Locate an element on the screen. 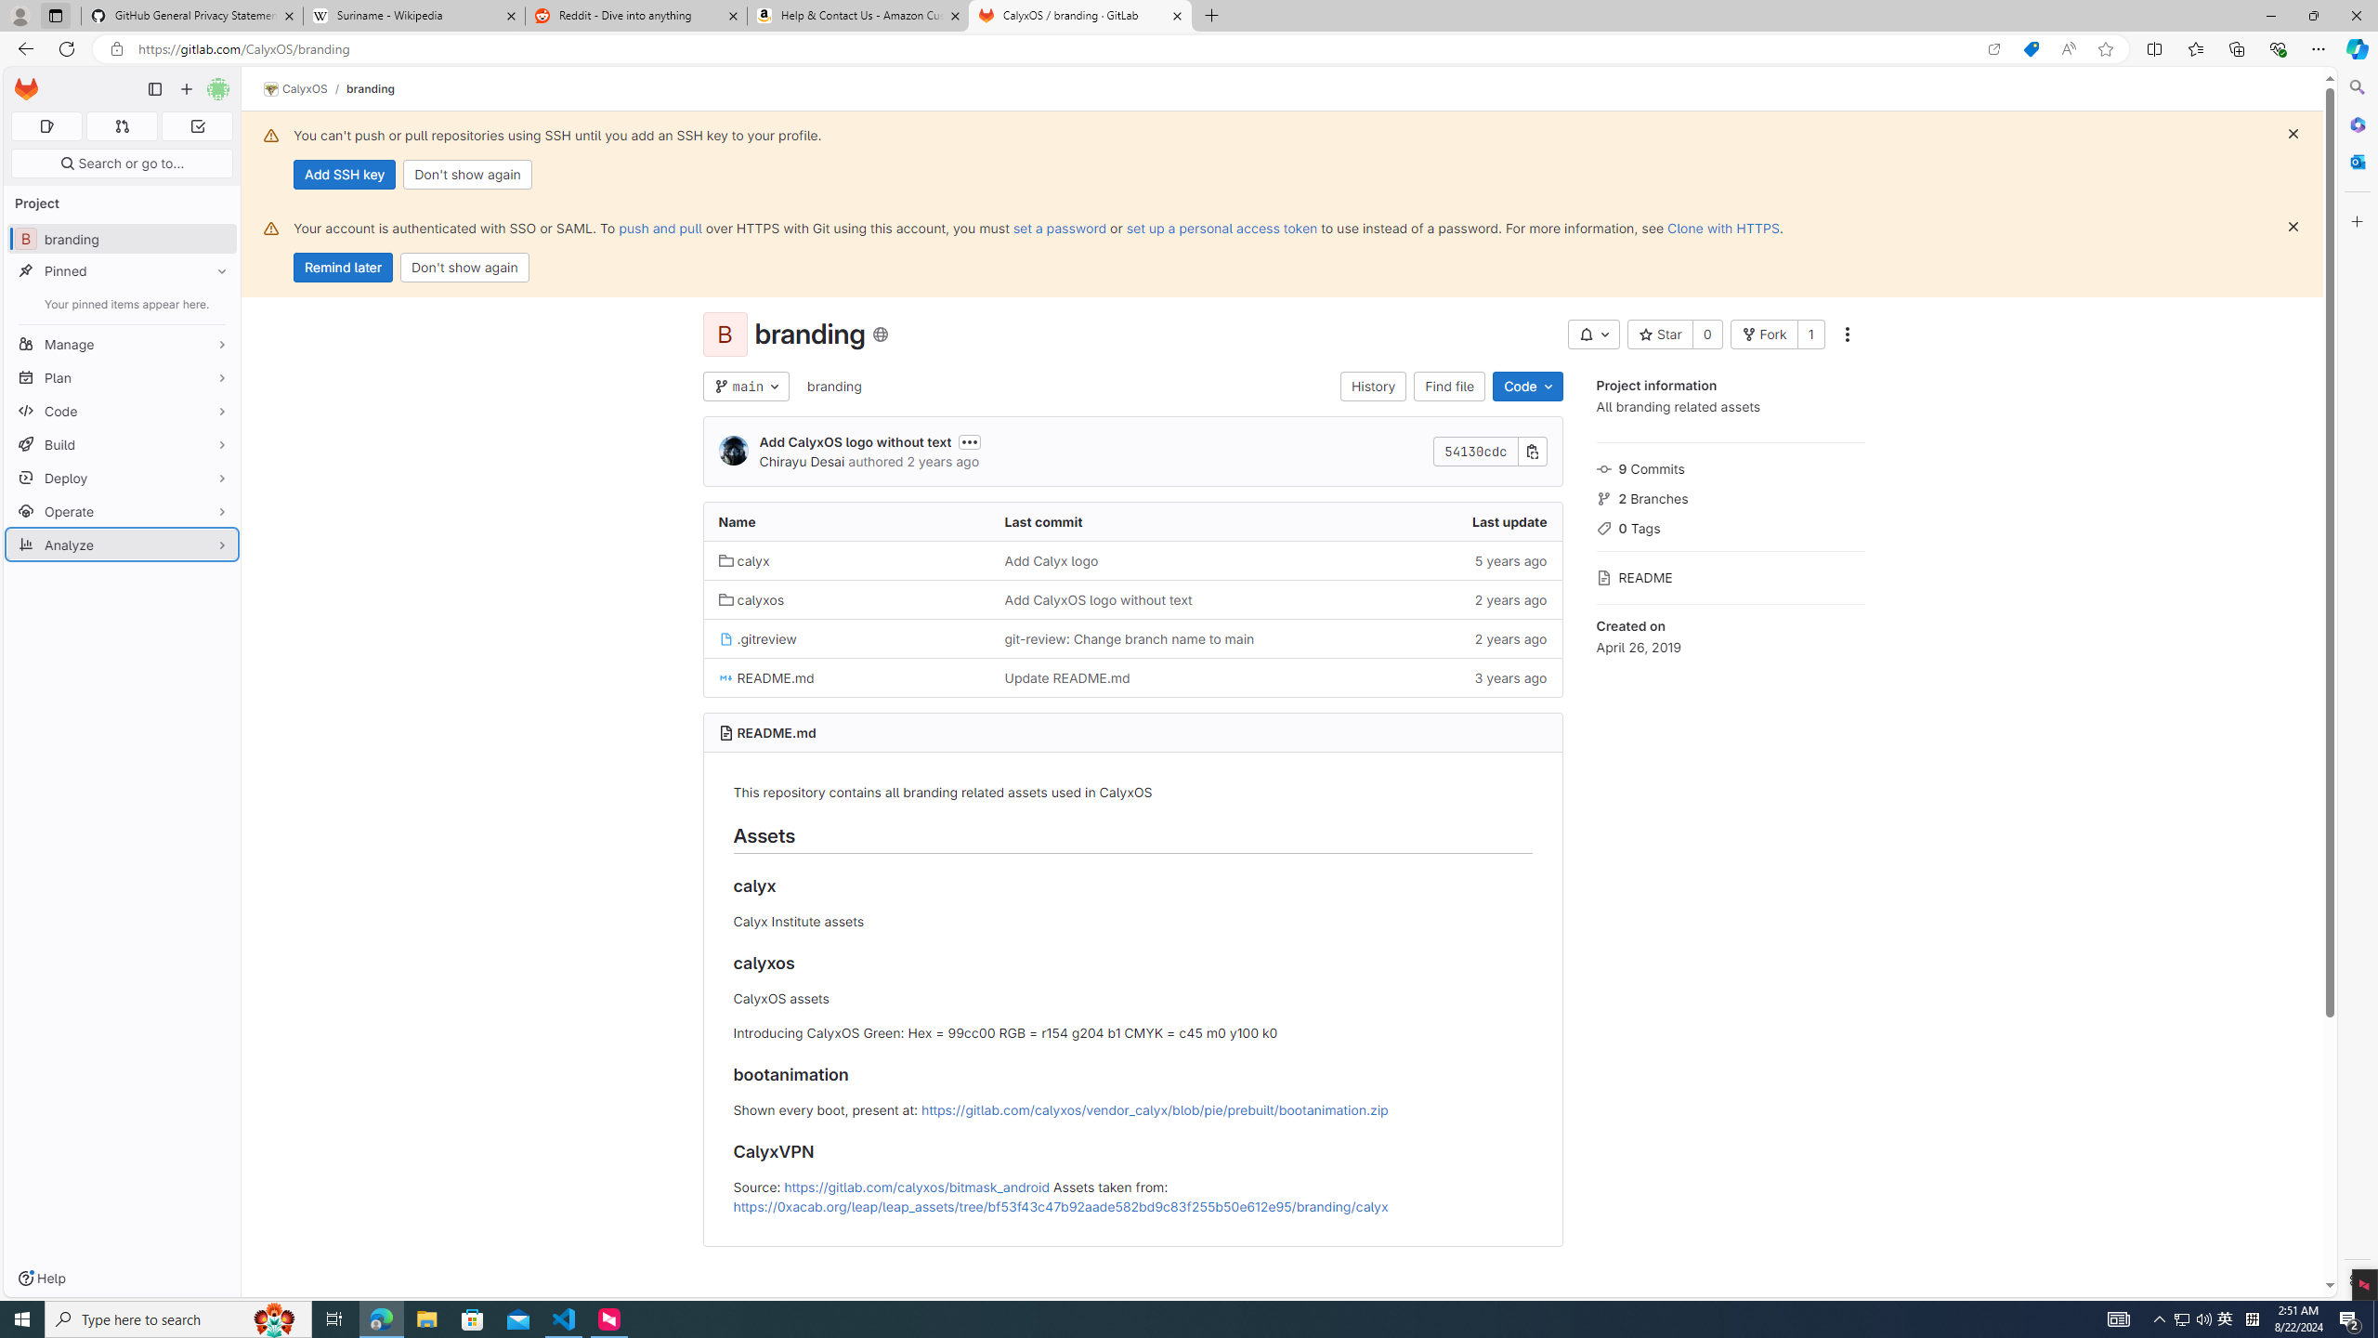 This screenshot has width=2378, height=1338. calyx is located at coordinates (845, 559).